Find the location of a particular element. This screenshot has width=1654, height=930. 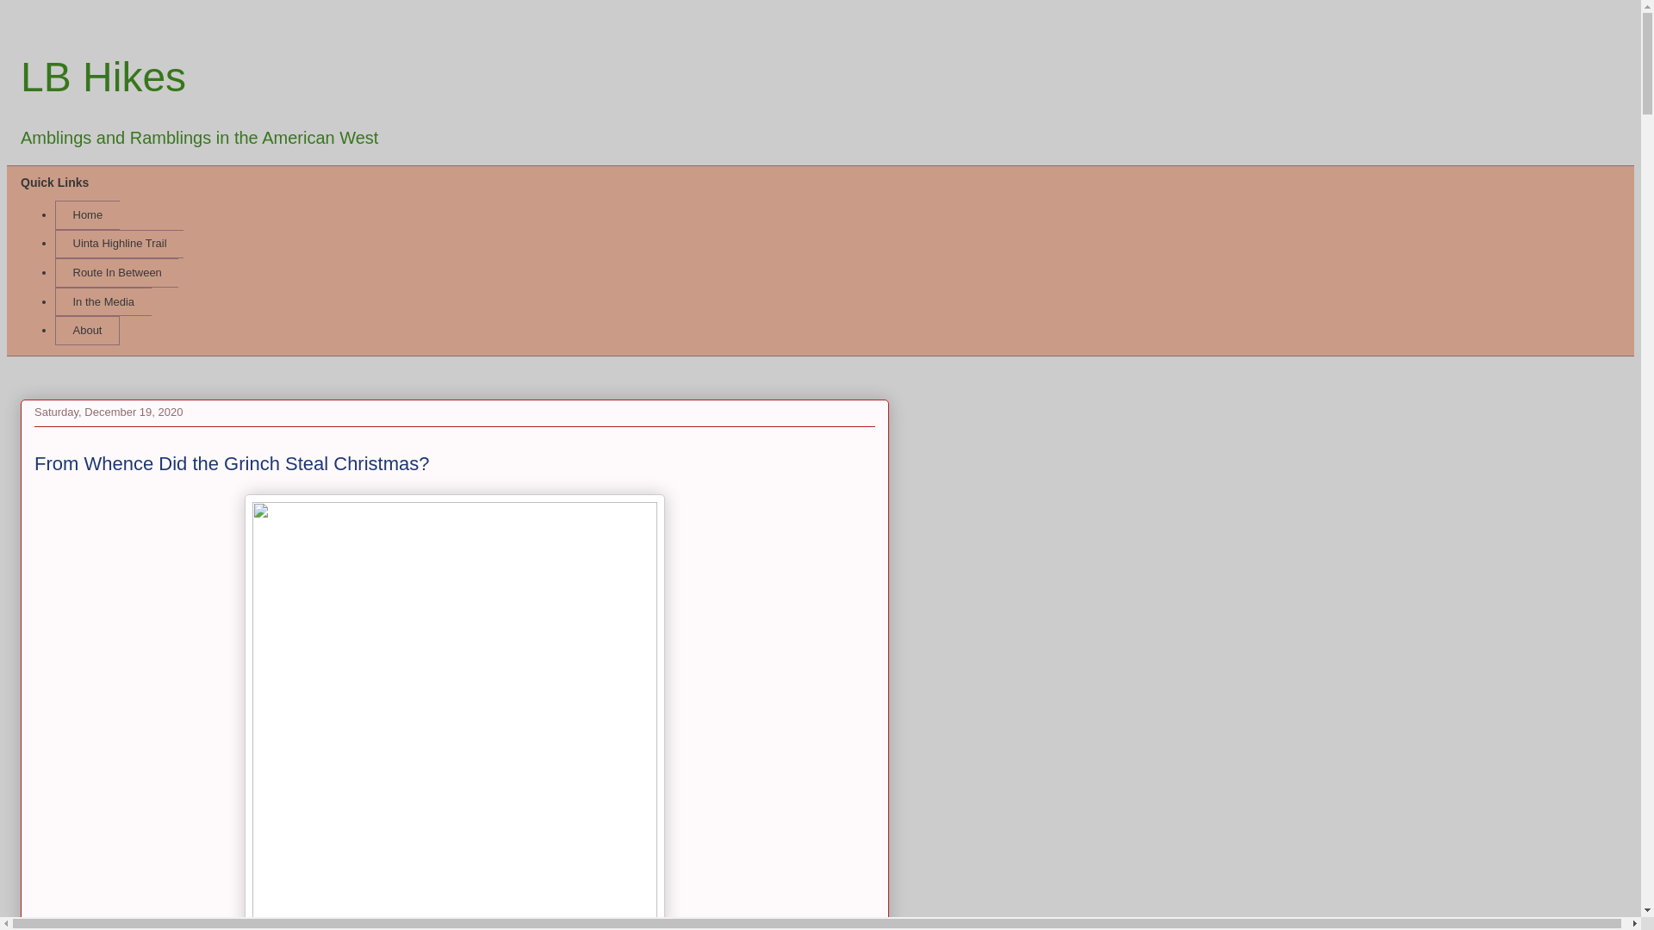

LB Hikes is located at coordinates (103, 76).